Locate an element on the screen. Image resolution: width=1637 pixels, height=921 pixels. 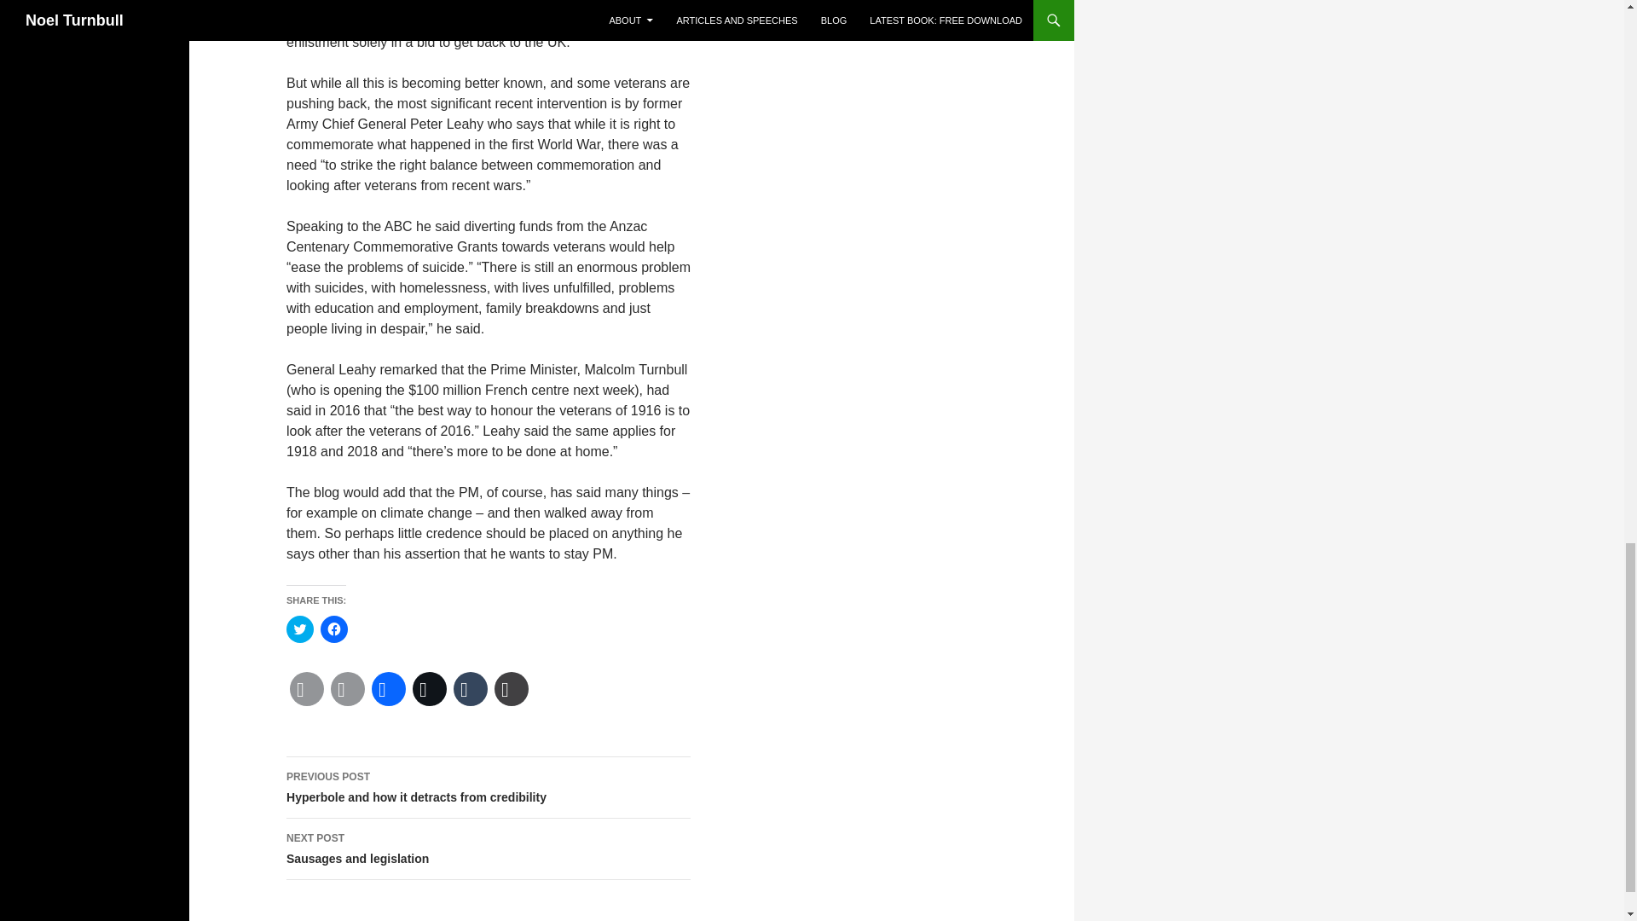
Email This is located at coordinates (307, 689).